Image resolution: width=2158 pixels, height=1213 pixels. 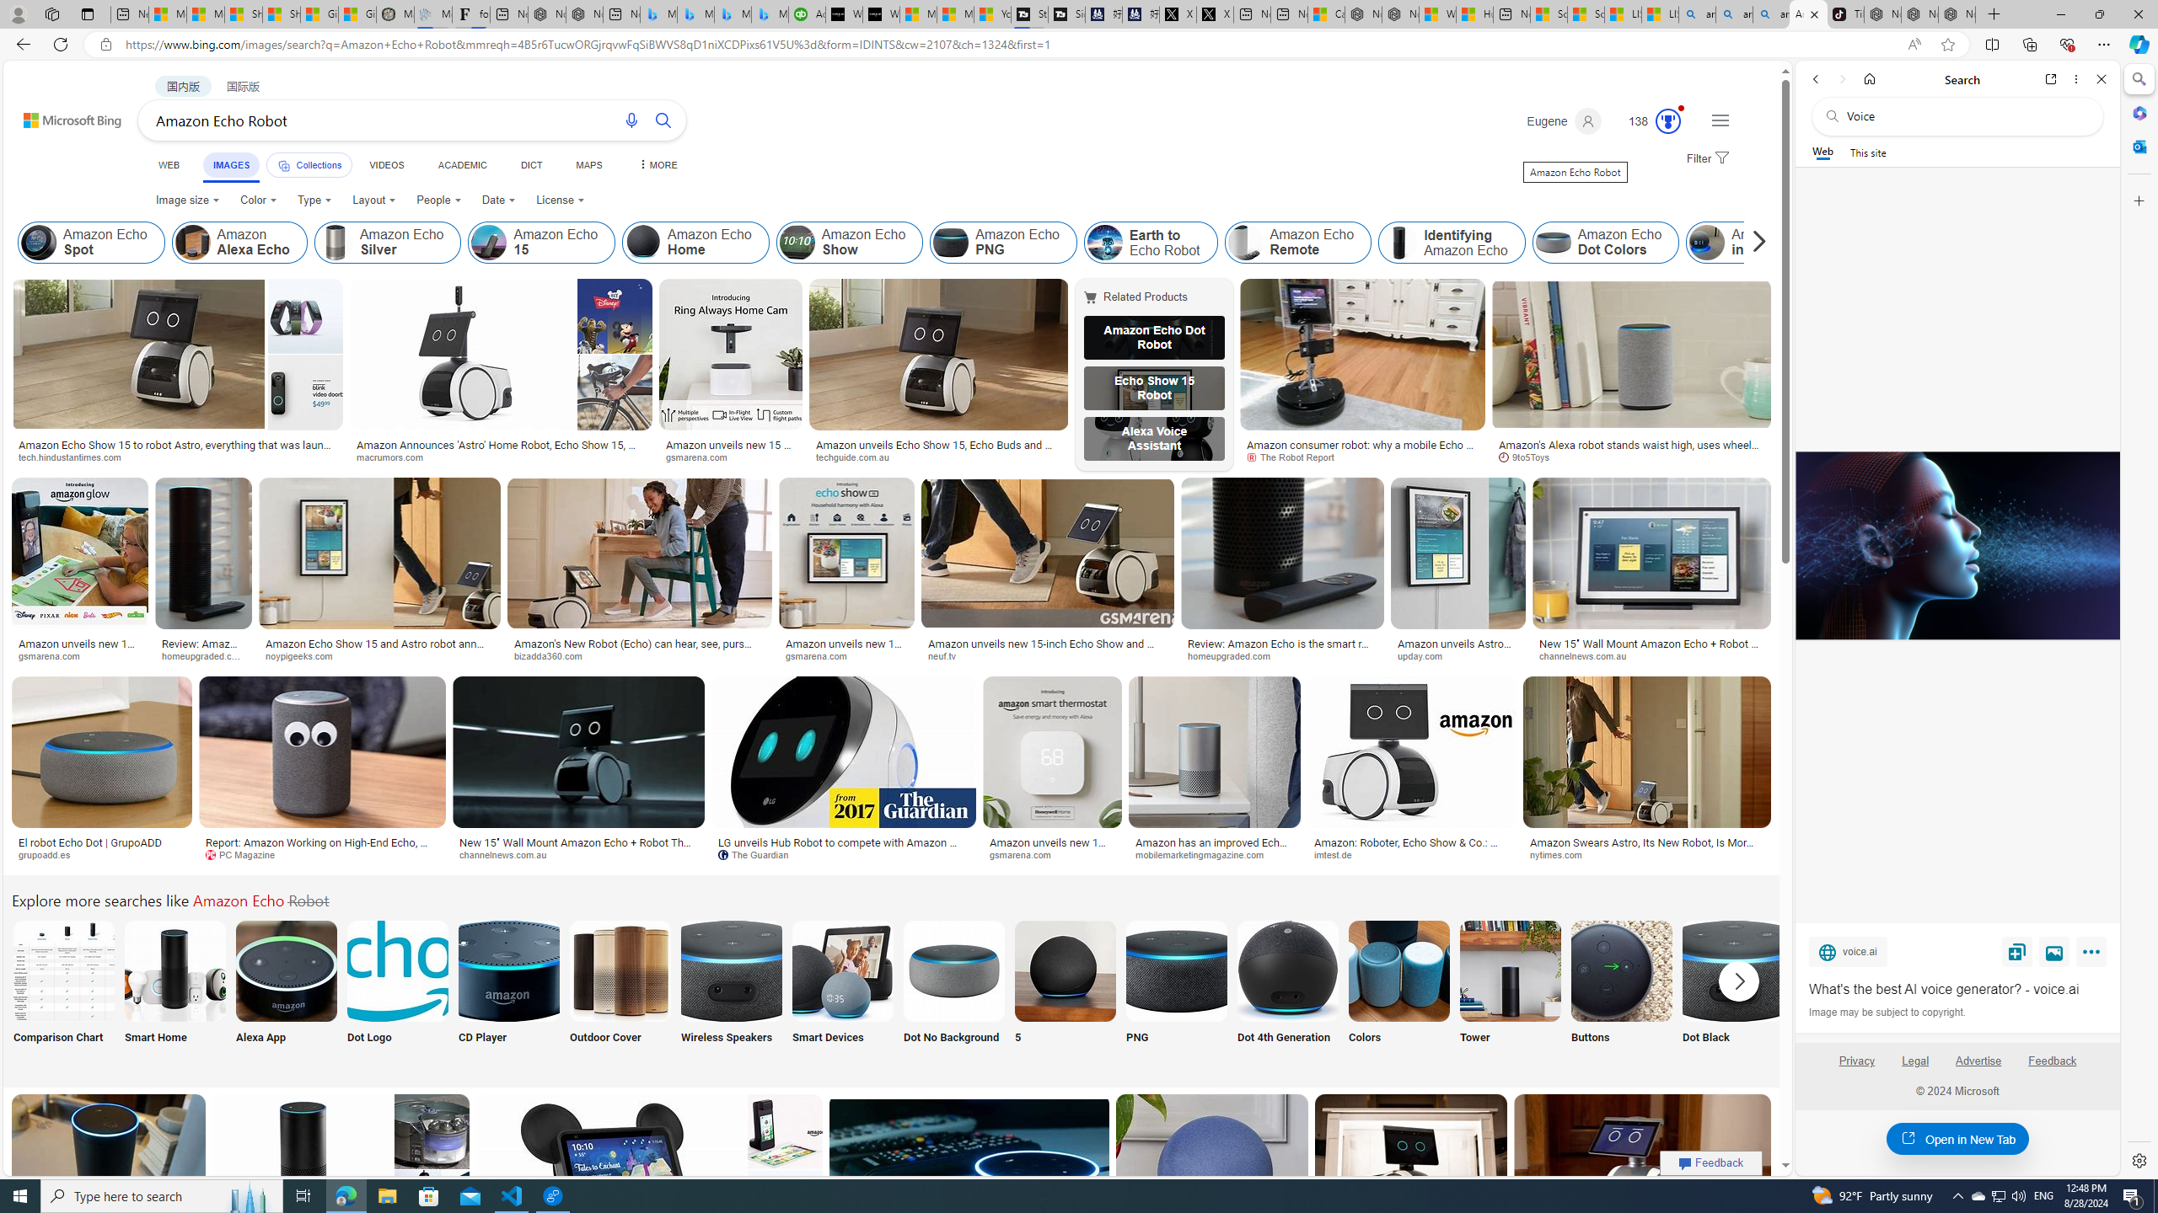 What do you see at coordinates (169, 165) in the screenshot?
I see `WEB` at bounding box center [169, 165].